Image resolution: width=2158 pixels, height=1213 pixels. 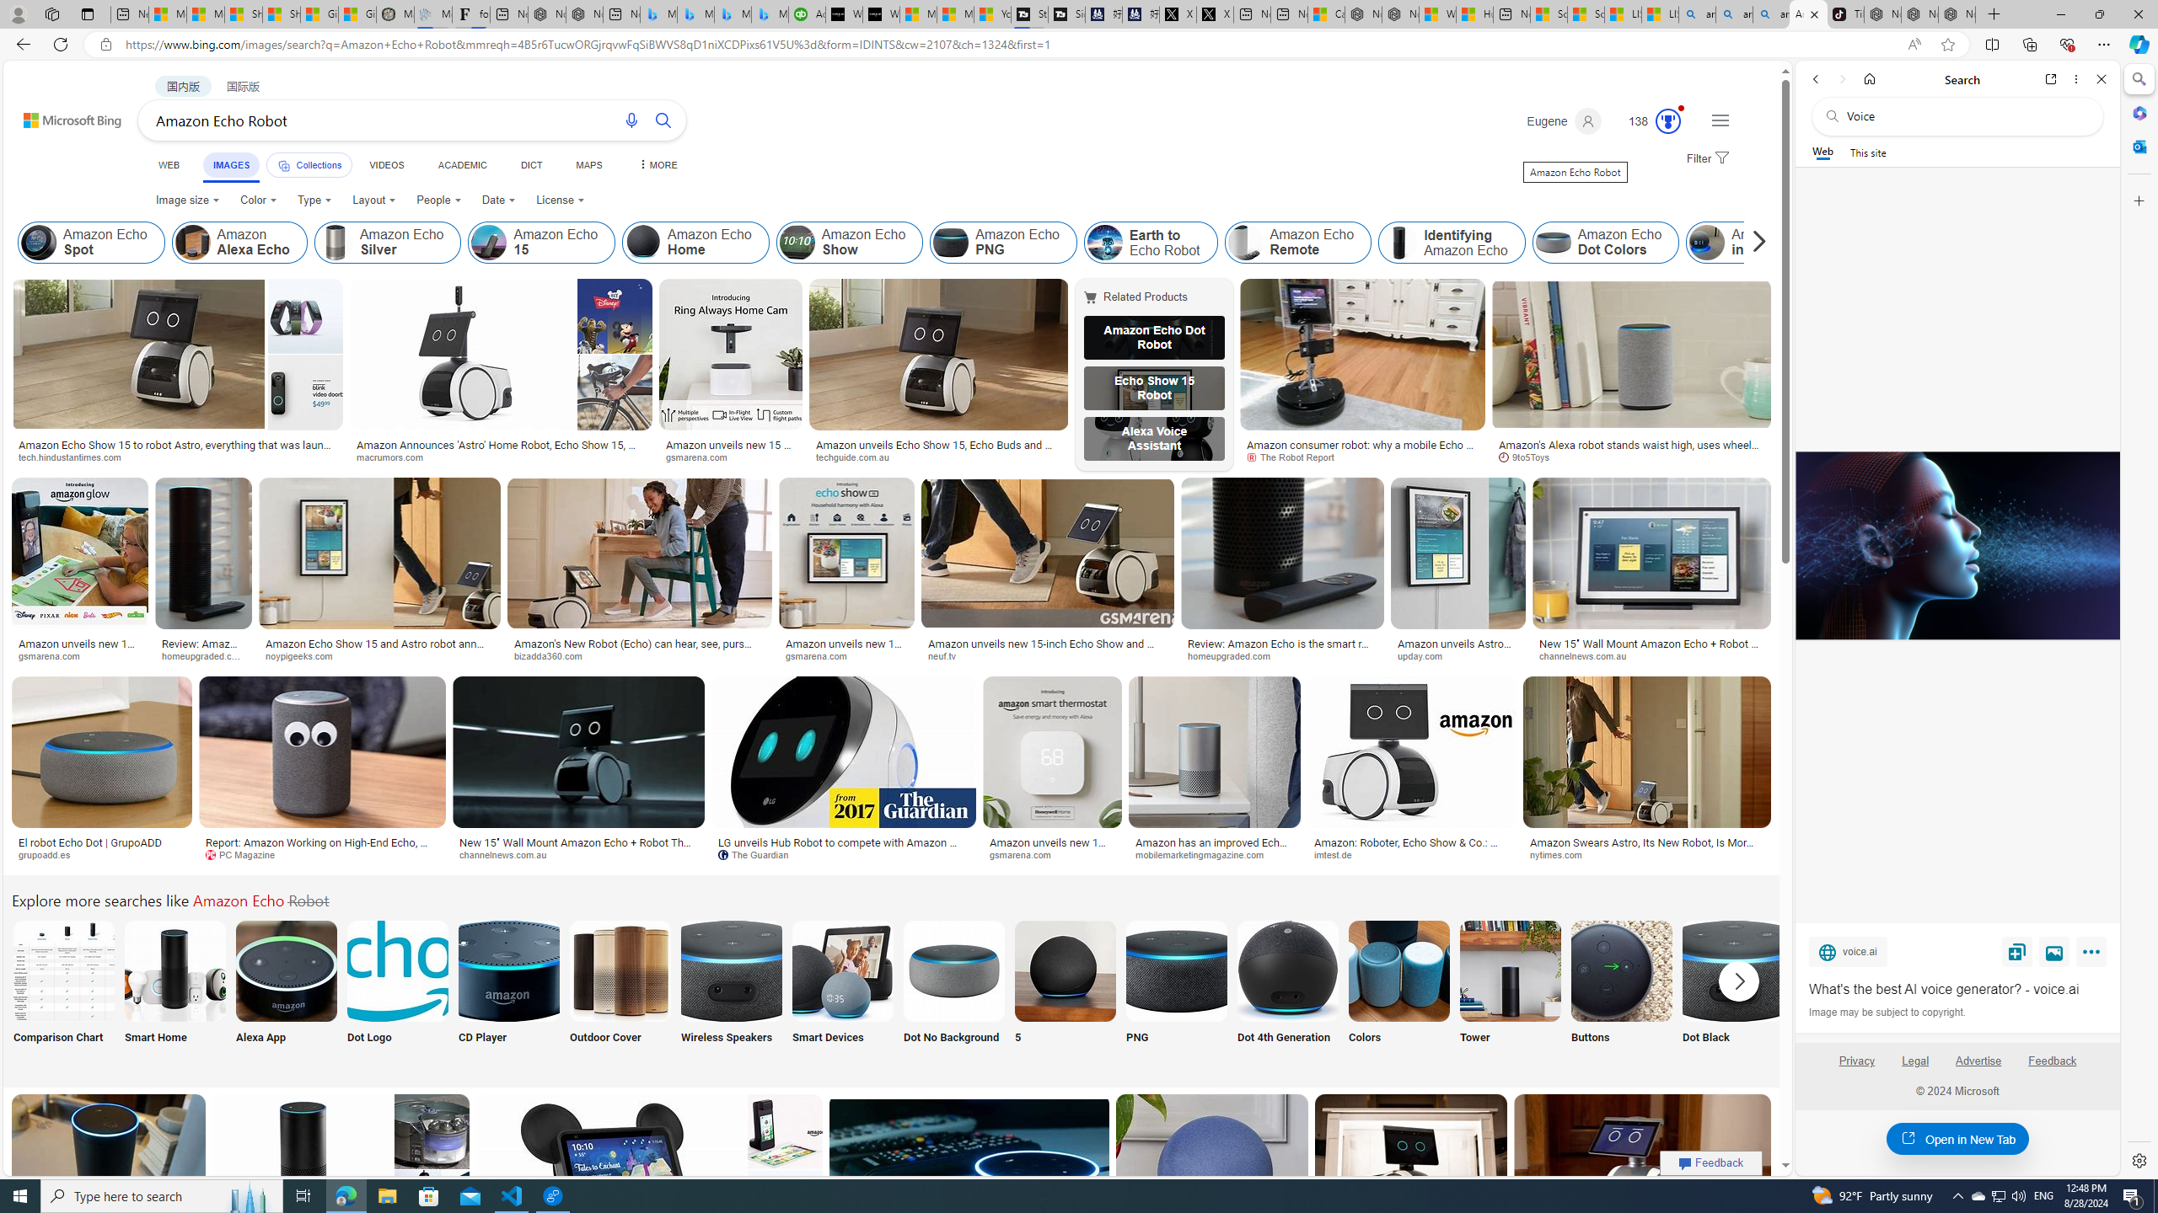 What do you see at coordinates (169, 165) in the screenshot?
I see `WEB` at bounding box center [169, 165].